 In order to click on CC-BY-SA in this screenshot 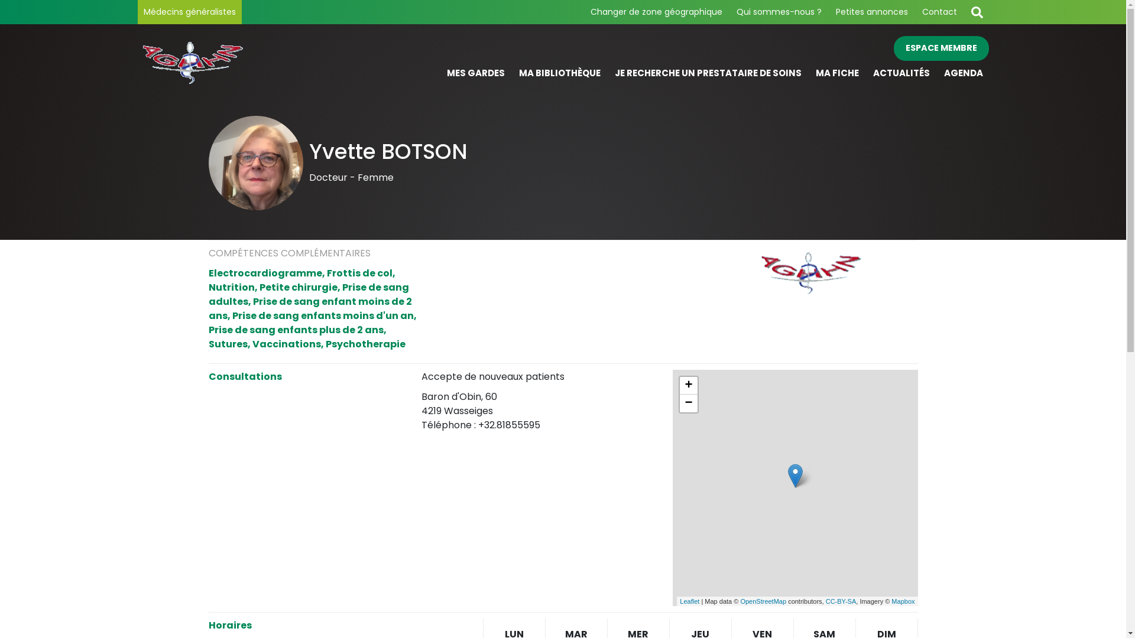, I will do `click(841, 601)`.